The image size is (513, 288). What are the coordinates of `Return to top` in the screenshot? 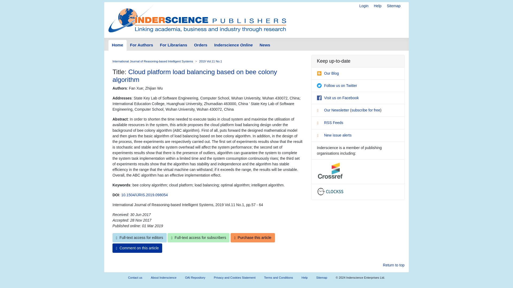 It's located at (394, 265).